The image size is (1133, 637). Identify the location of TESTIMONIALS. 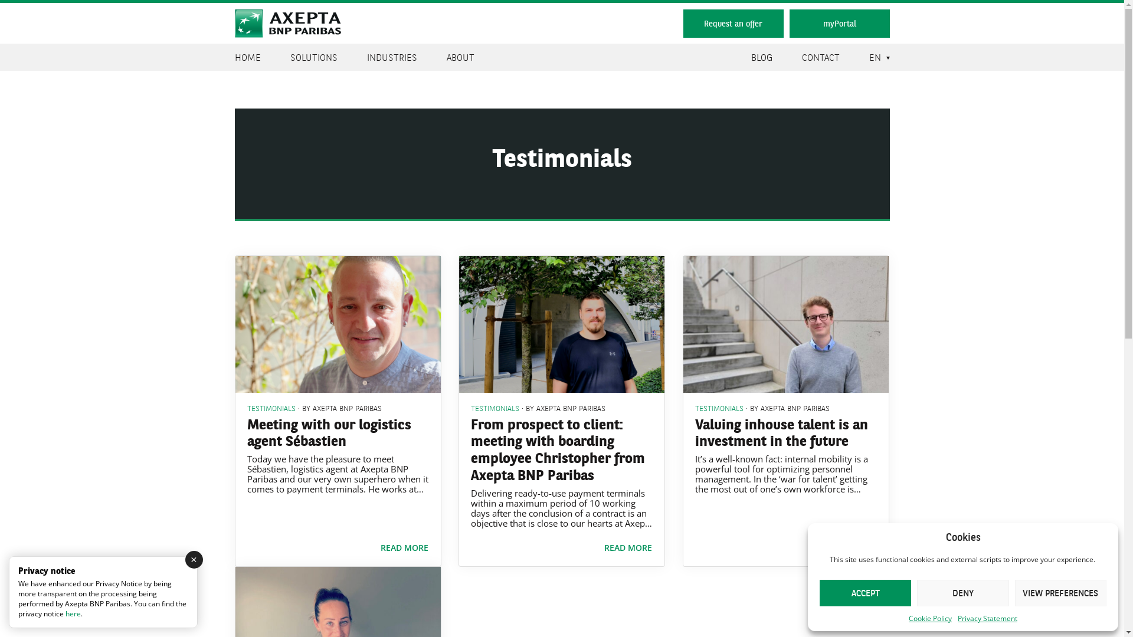
(271, 408).